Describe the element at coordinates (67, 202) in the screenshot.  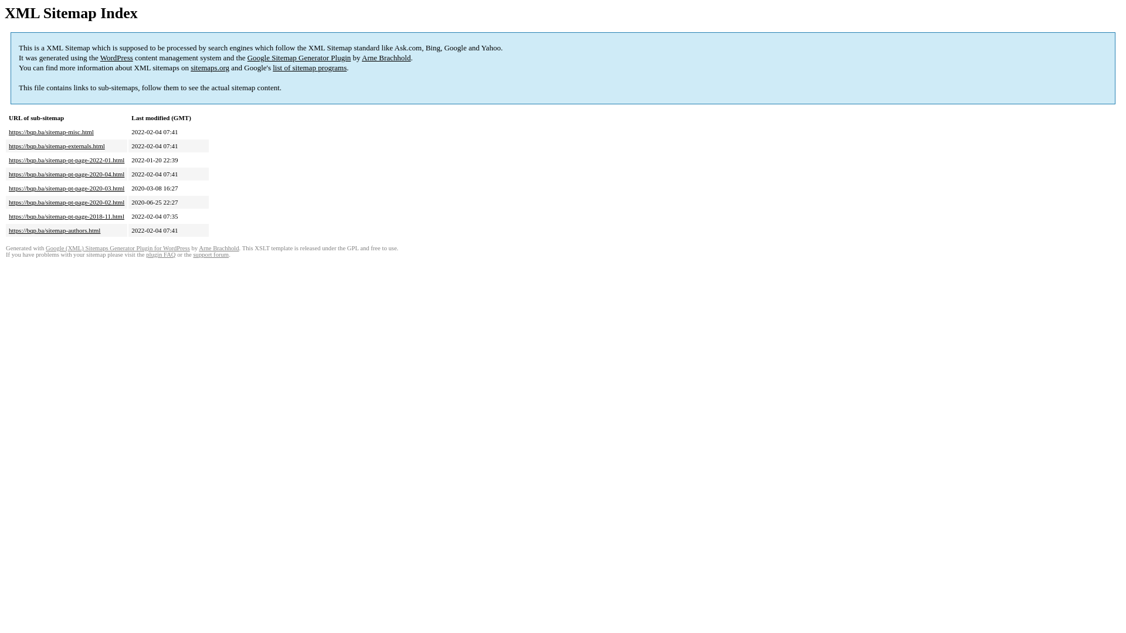
I see `https://bqp.ba/sitemap-pt-page-2020-02.html` at that location.